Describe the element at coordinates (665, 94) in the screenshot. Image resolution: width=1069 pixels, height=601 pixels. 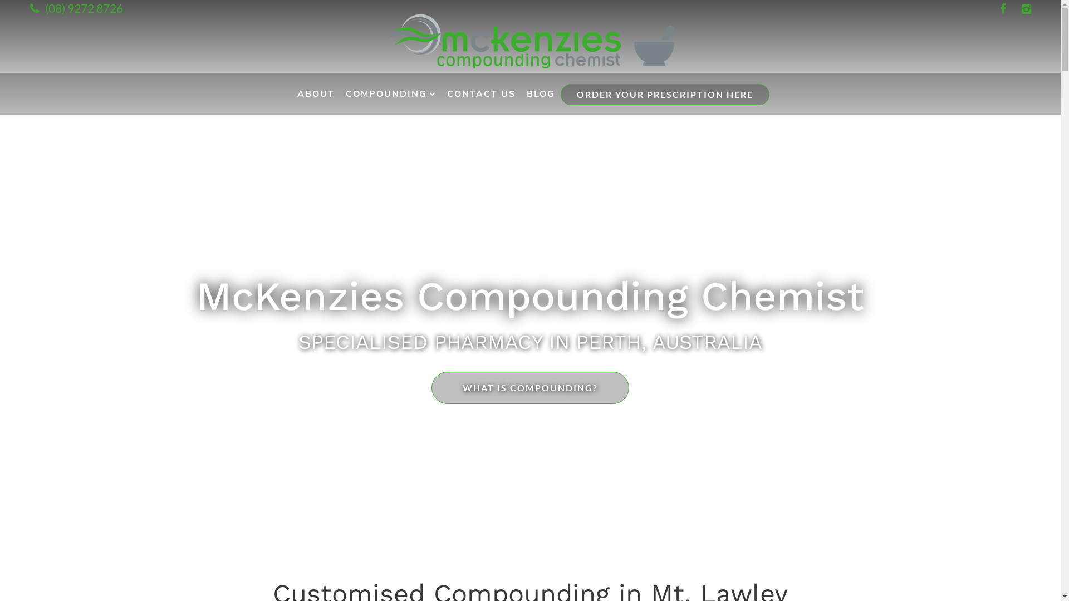
I see `ORDER YOUR PRESCRIPTION HERE` at that location.